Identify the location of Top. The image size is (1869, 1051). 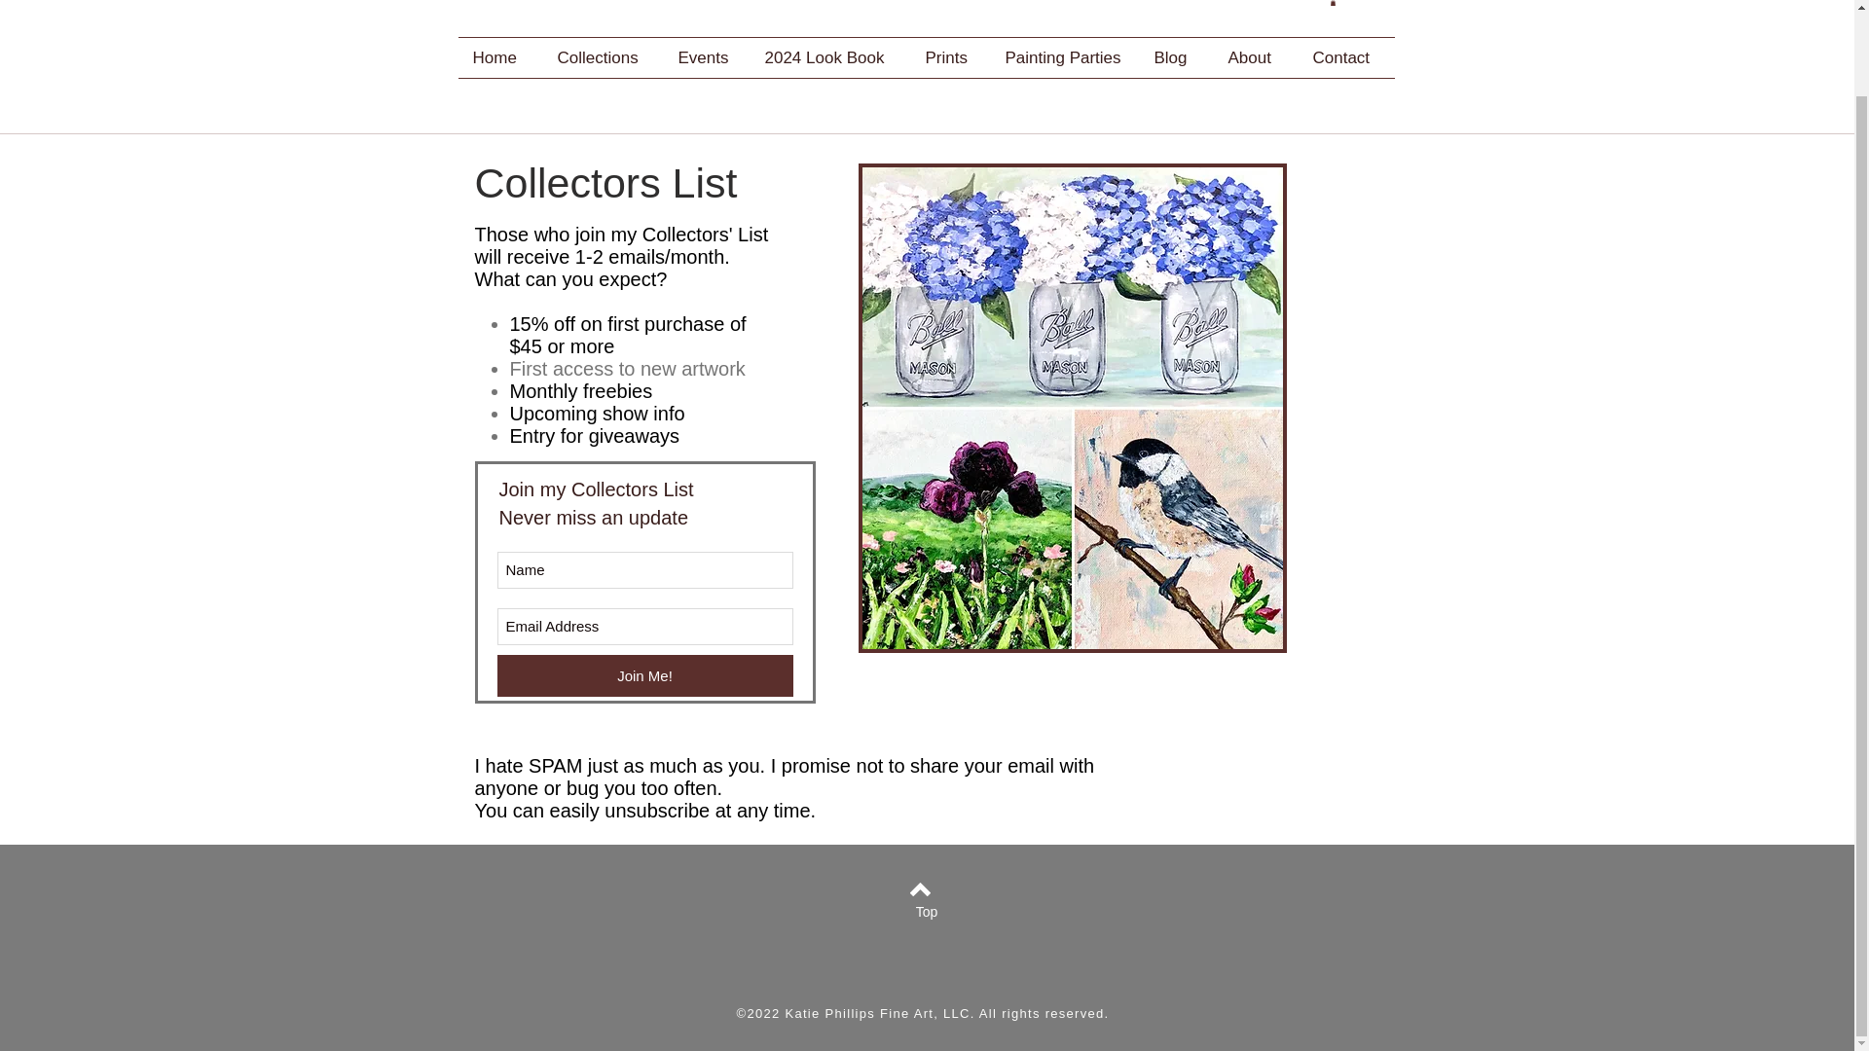
(926, 913).